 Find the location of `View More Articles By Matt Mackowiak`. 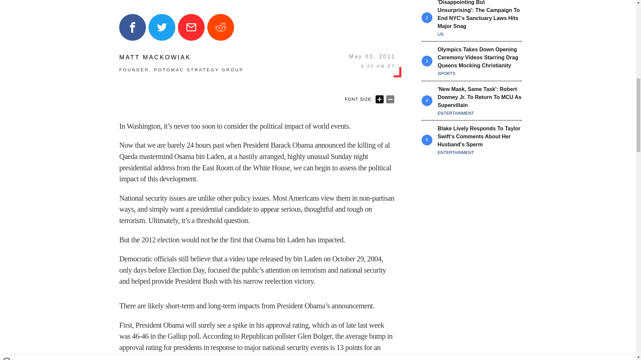

View More Articles By Matt Mackowiak is located at coordinates (181, 57).